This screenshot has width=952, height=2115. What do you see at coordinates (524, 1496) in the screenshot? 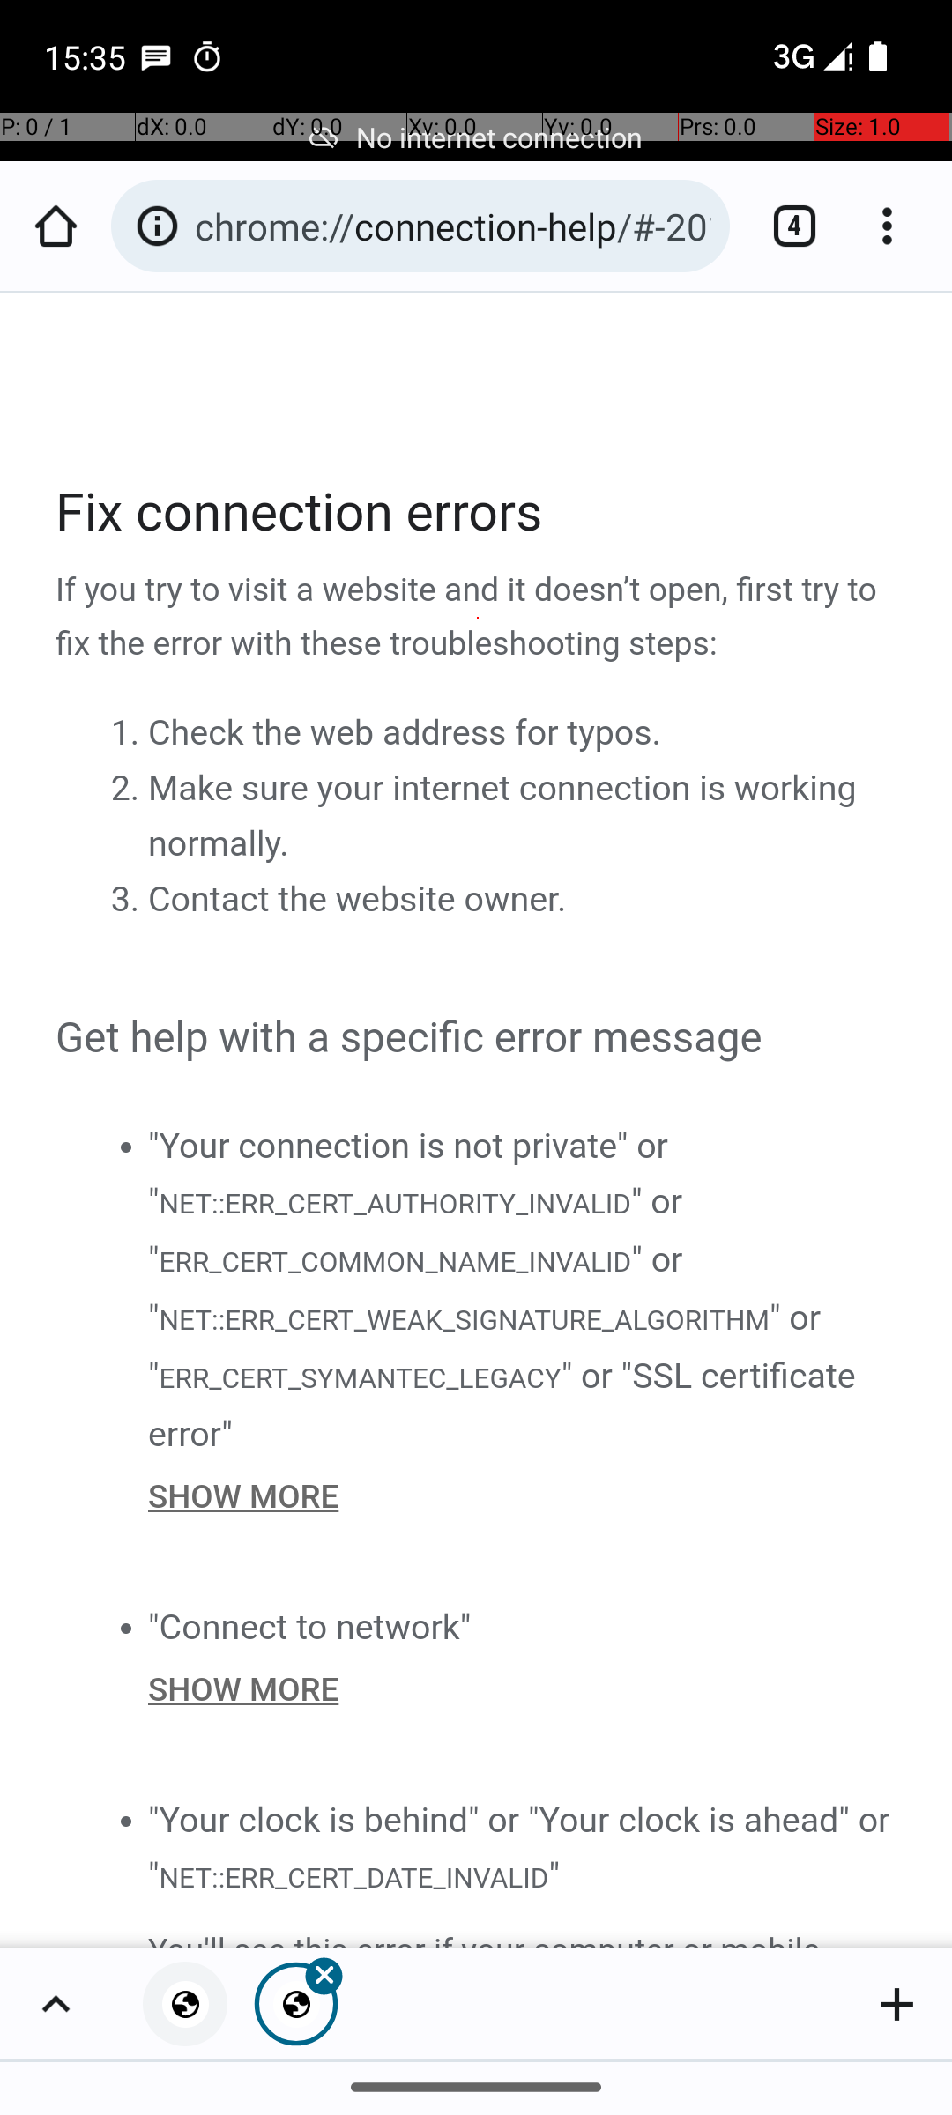
I see `SHOW MORE` at bounding box center [524, 1496].